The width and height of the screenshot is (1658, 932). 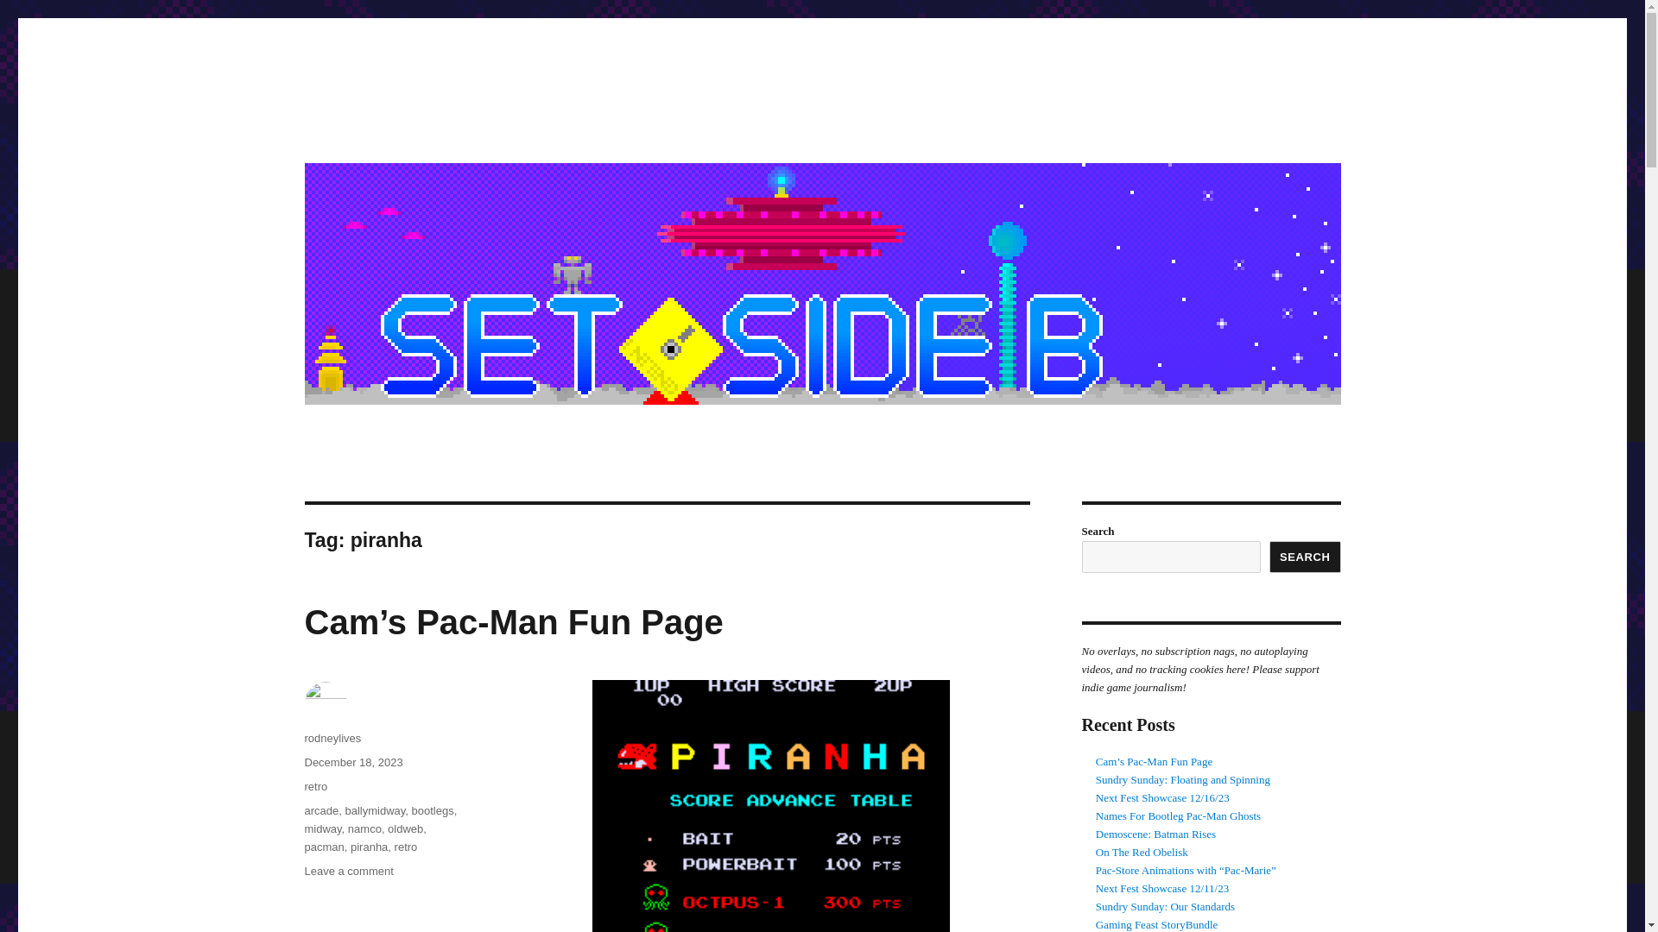 What do you see at coordinates (369, 847) in the screenshot?
I see `piranha` at bounding box center [369, 847].